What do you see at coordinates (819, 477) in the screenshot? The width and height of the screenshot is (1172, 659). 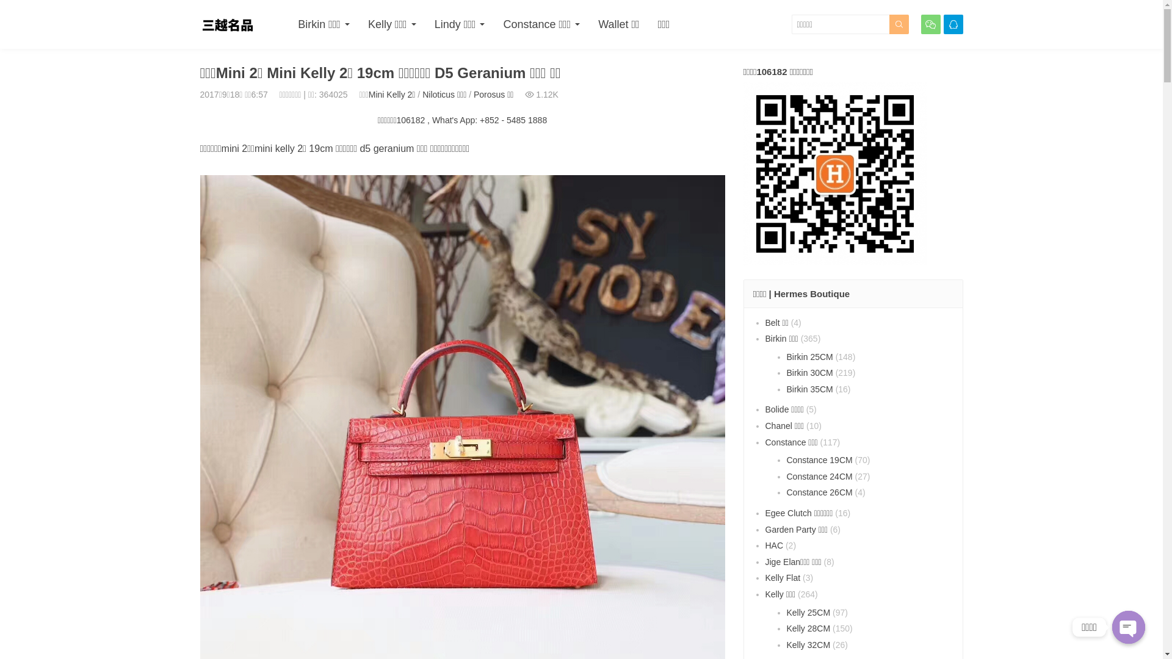 I see `Constance 24CM` at bounding box center [819, 477].